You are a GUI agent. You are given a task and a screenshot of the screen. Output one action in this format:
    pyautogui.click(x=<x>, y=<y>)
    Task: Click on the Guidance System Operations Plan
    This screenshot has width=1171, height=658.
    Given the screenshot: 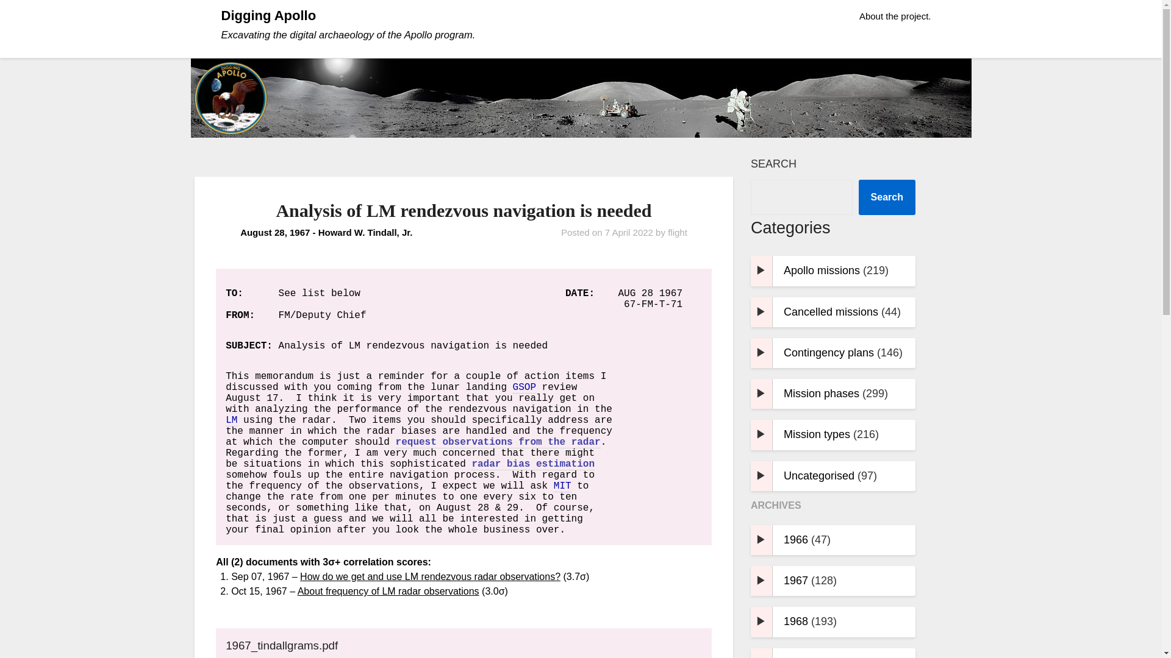 What is the action you would take?
    pyautogui.click(x=525, y=387)
    